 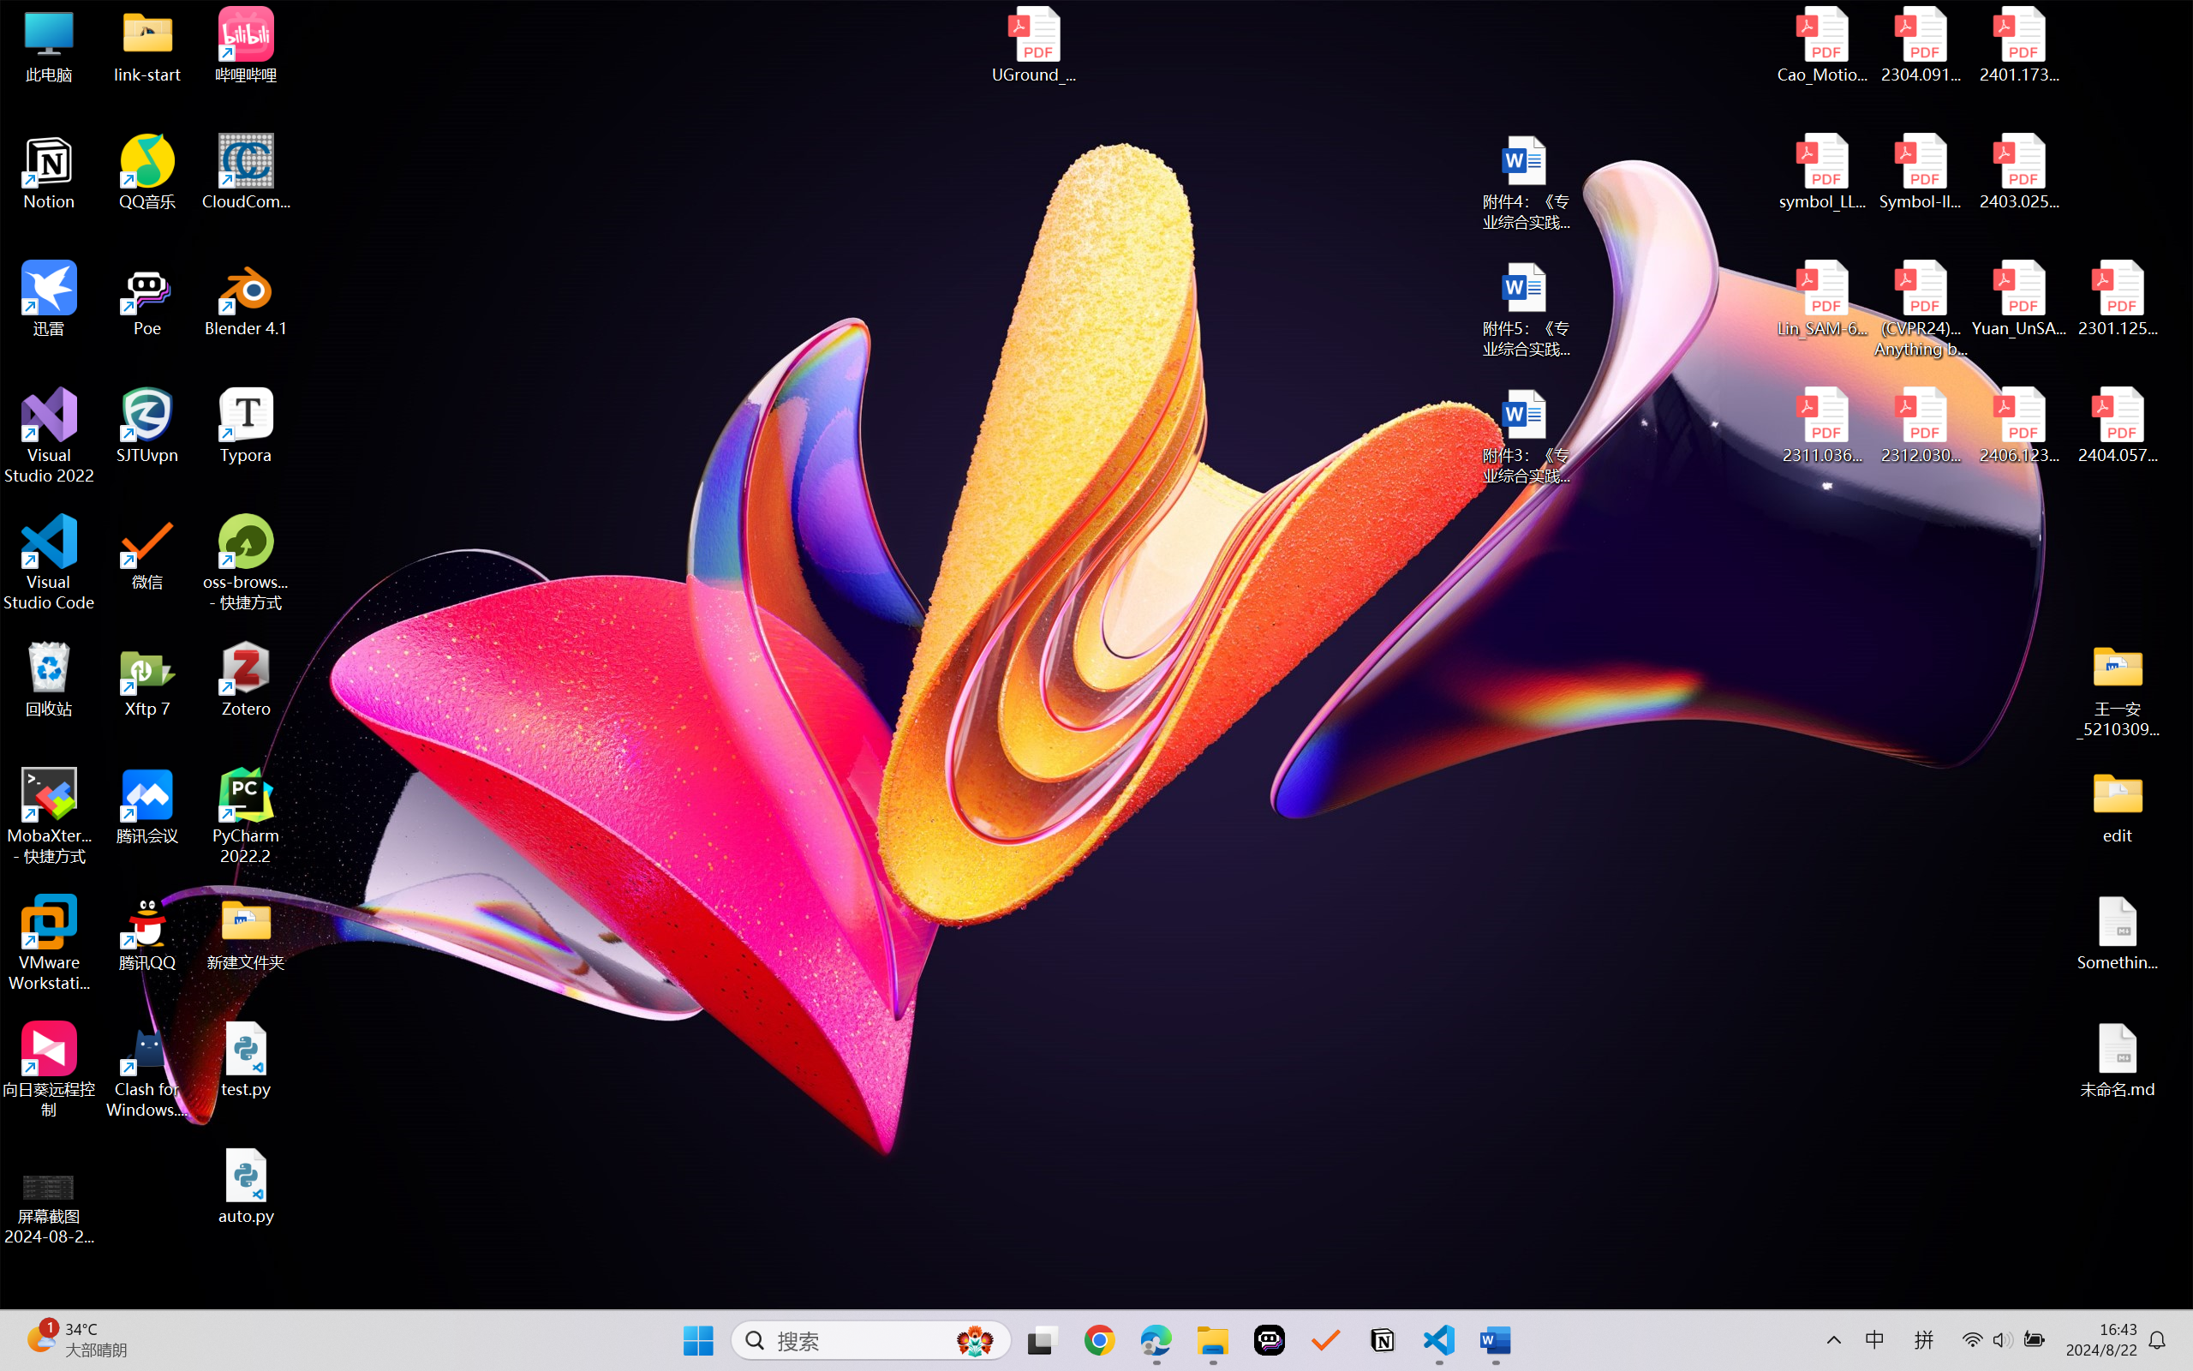 I want to click on auto.py, so click(x=247, y=1187).